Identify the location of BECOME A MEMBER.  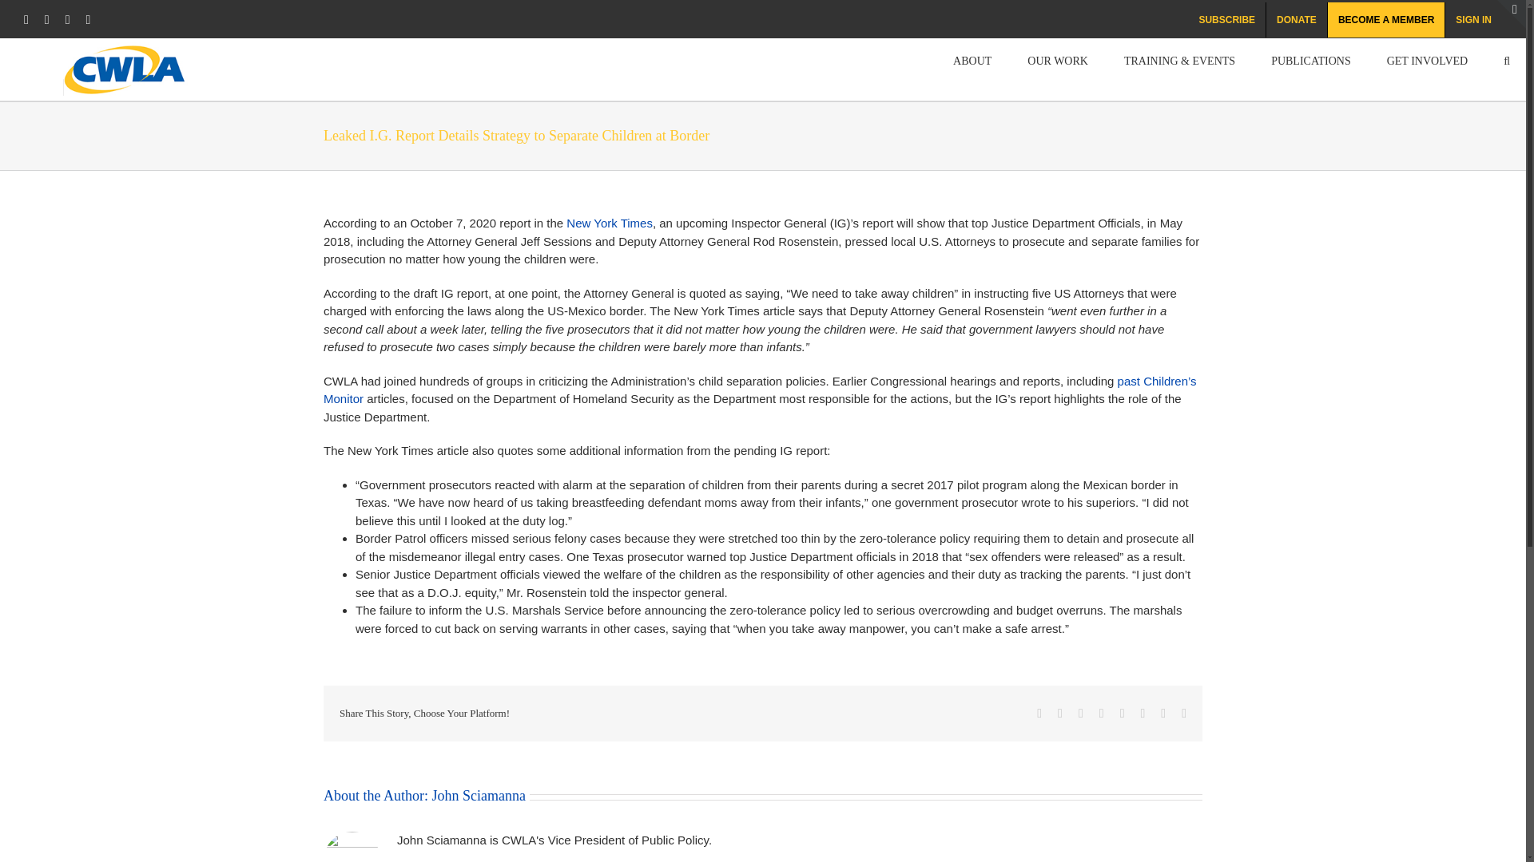
(1386, 20).